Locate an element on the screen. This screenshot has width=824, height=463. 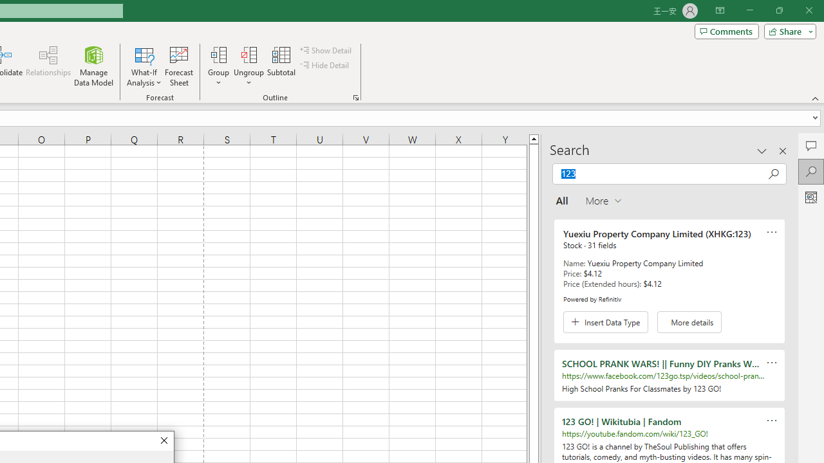
Task Pane Options is located at coordinates (762, 150).